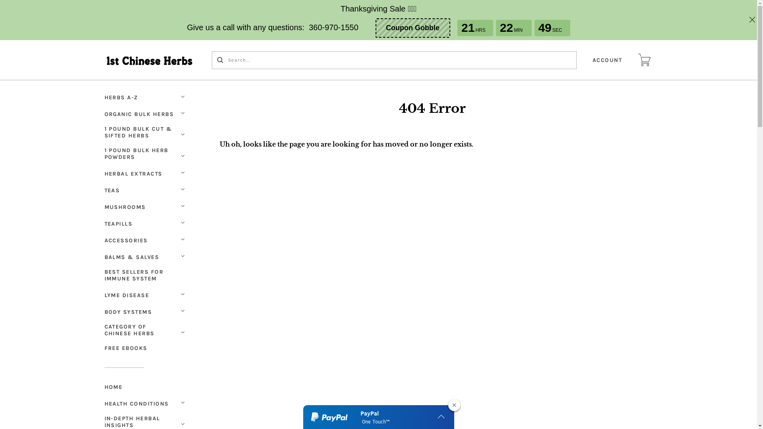 This screenshot has height=429, width=763. I want to click on HOME, so click(146, 387).